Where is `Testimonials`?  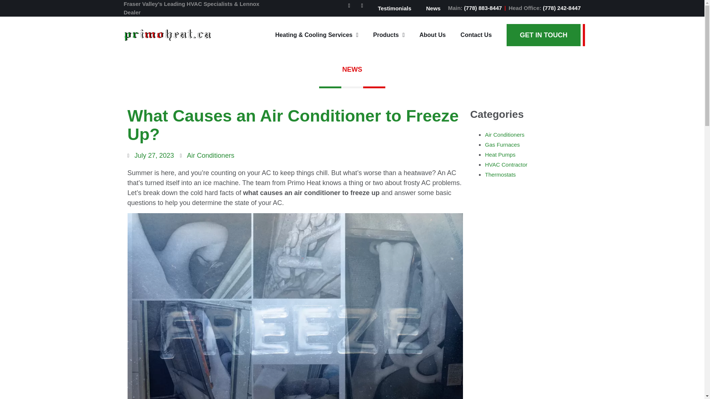 Testimonials is located at coordinates (395, 8).